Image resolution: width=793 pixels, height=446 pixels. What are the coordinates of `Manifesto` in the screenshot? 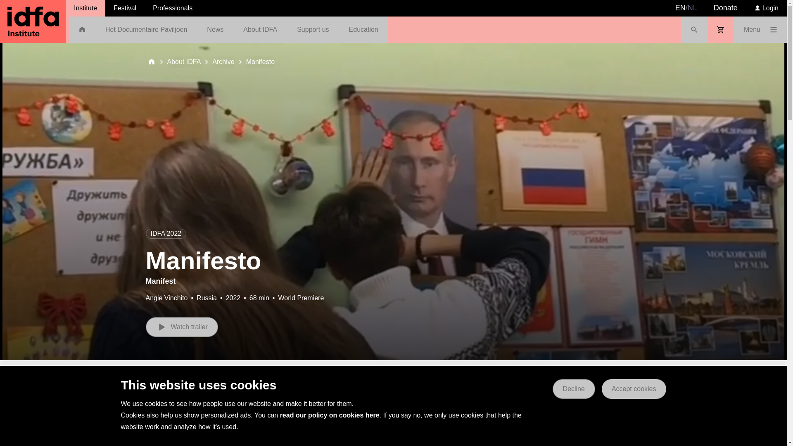 It's located at (260, 62).